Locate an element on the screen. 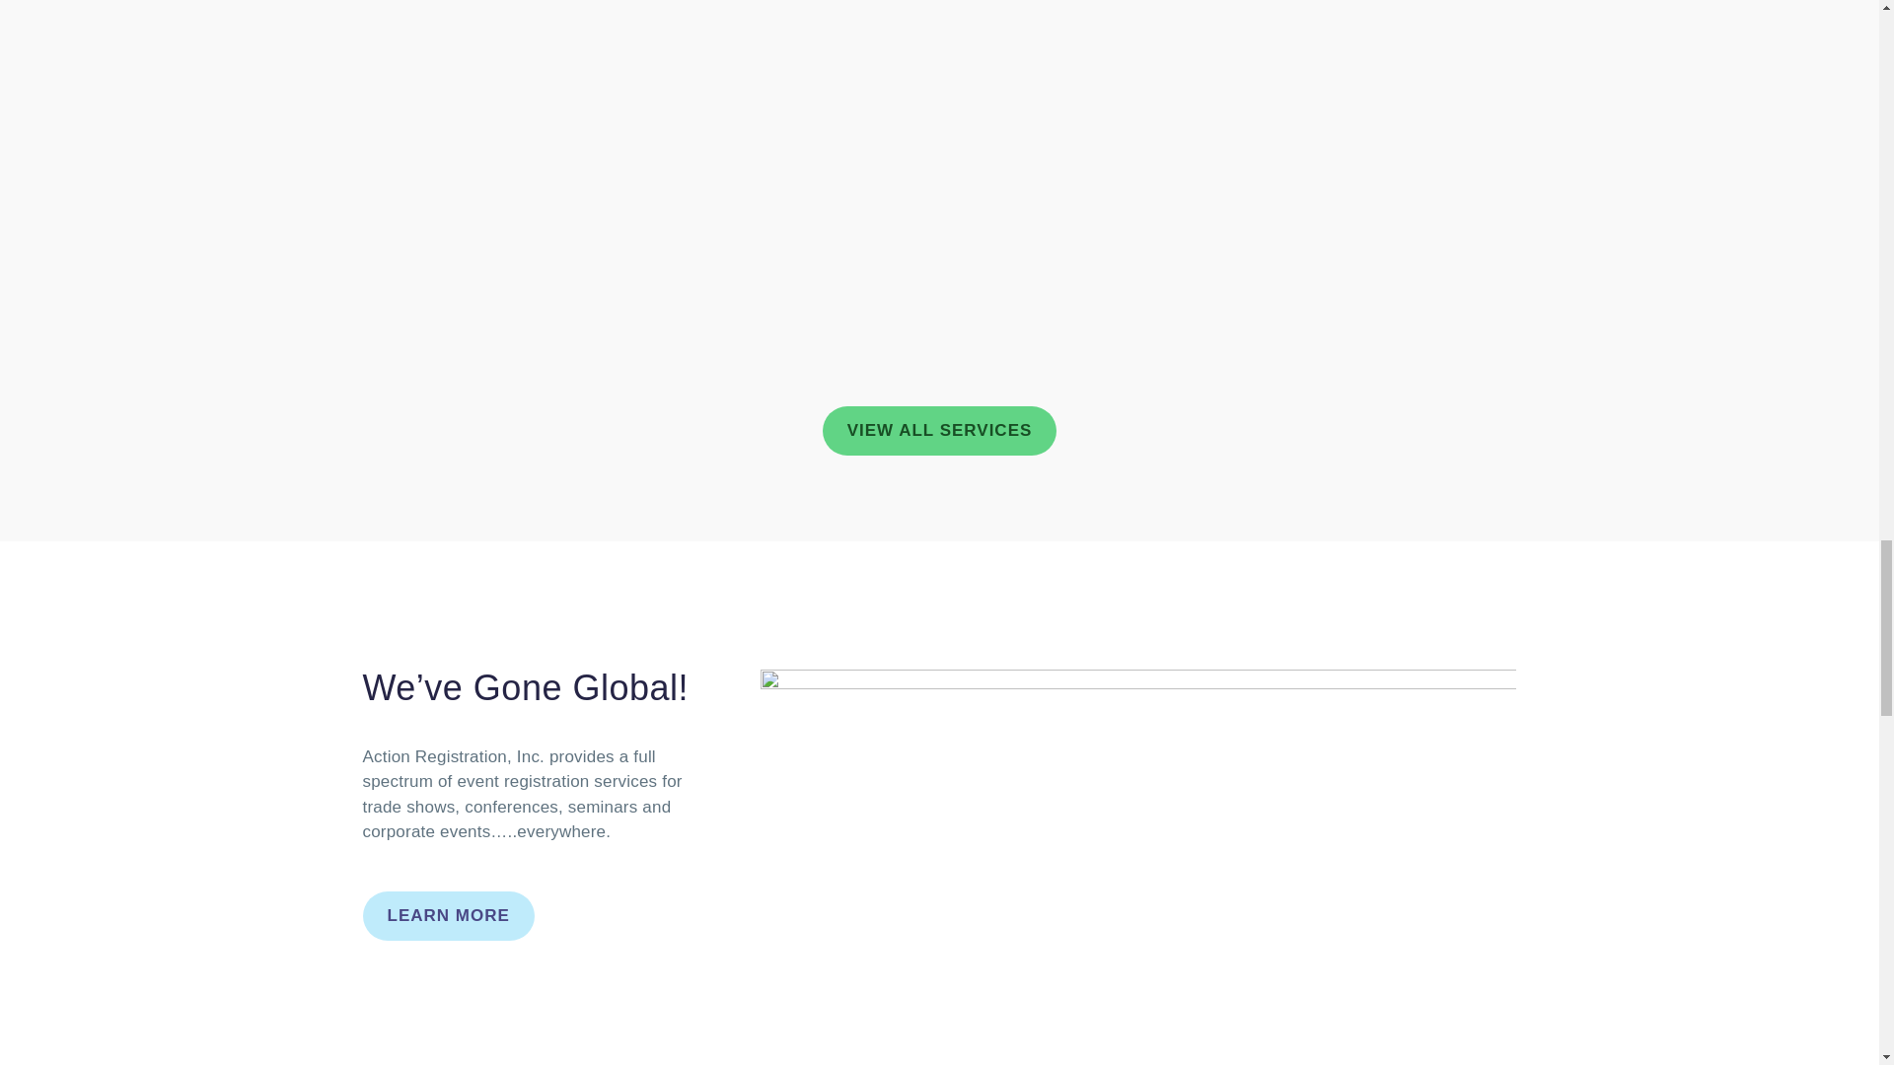 This screenshot has height=1065, width=1894. LEARN MORE is located at coordinates (448, 915).